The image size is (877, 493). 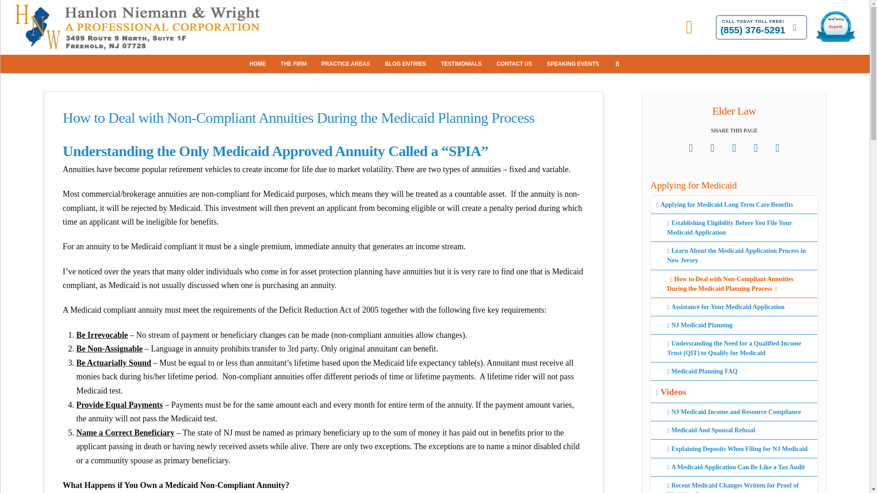 I want to click on PRACTICE AREAS, so click(x=346, y=63).